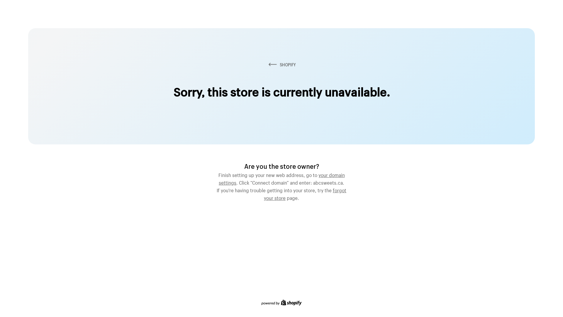  What do you see at coordinates (282, 178) in the screenshot?
I see `your domain settings` at bounding box center [282, 178].